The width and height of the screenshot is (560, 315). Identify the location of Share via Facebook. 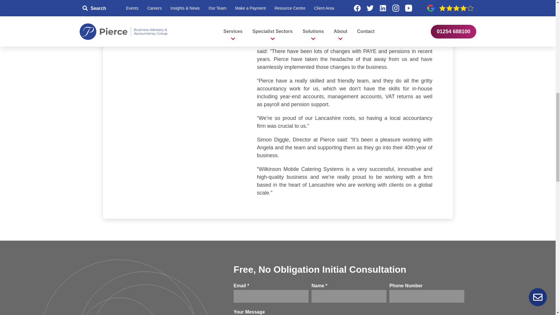
(155, 9).